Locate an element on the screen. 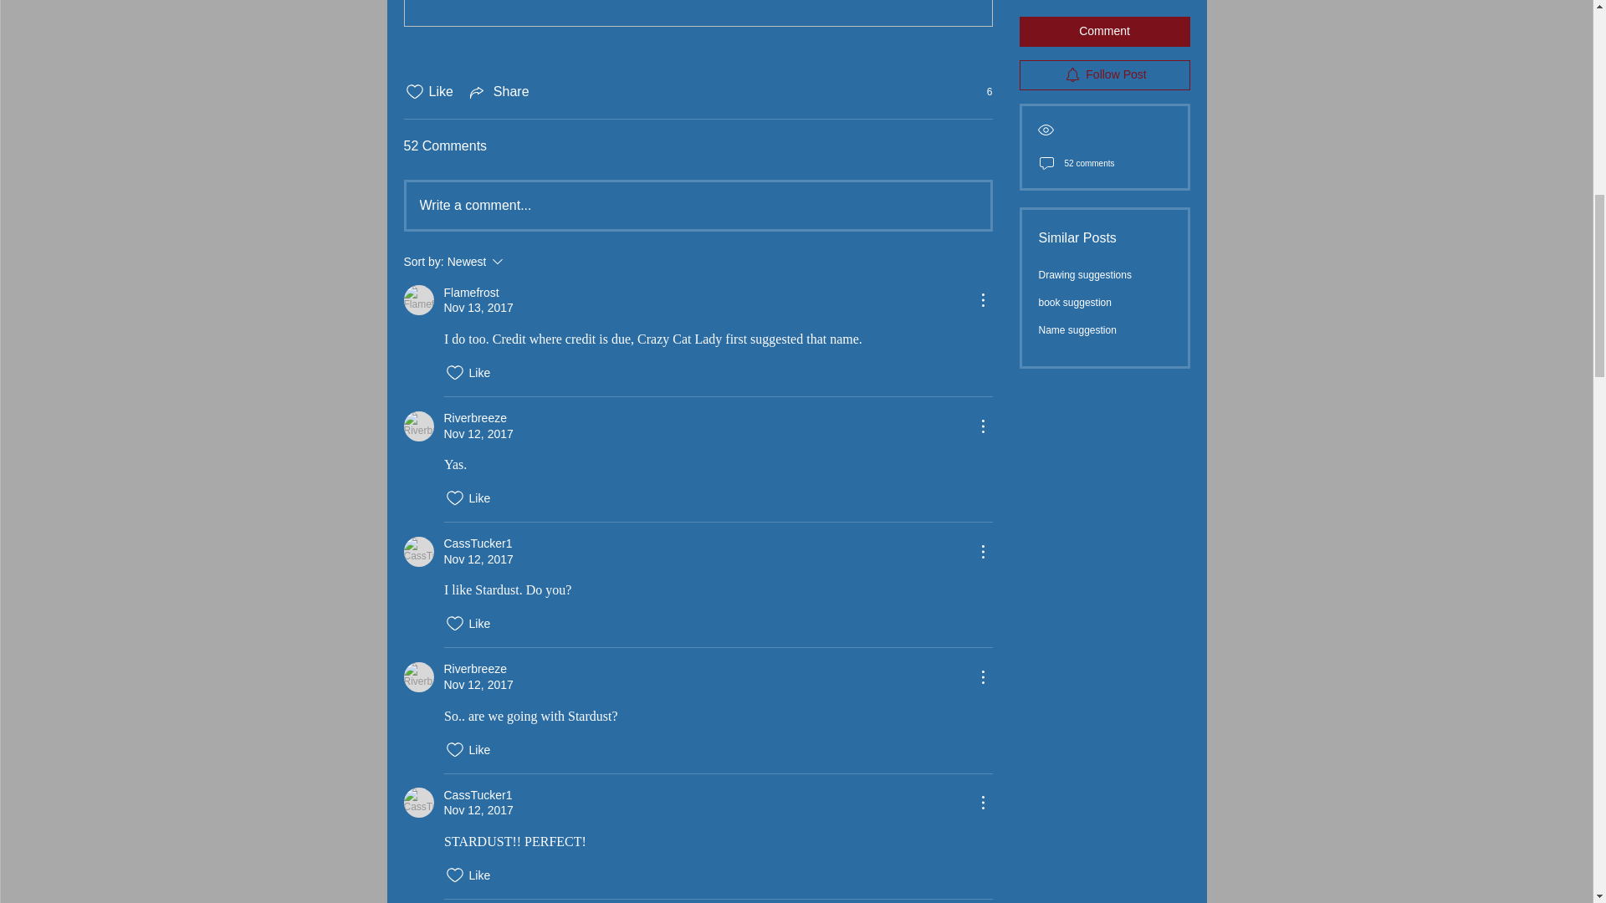 The height and width of the screenshot is (903, 1606). Flamefrost is located at coordinates (418, 299).